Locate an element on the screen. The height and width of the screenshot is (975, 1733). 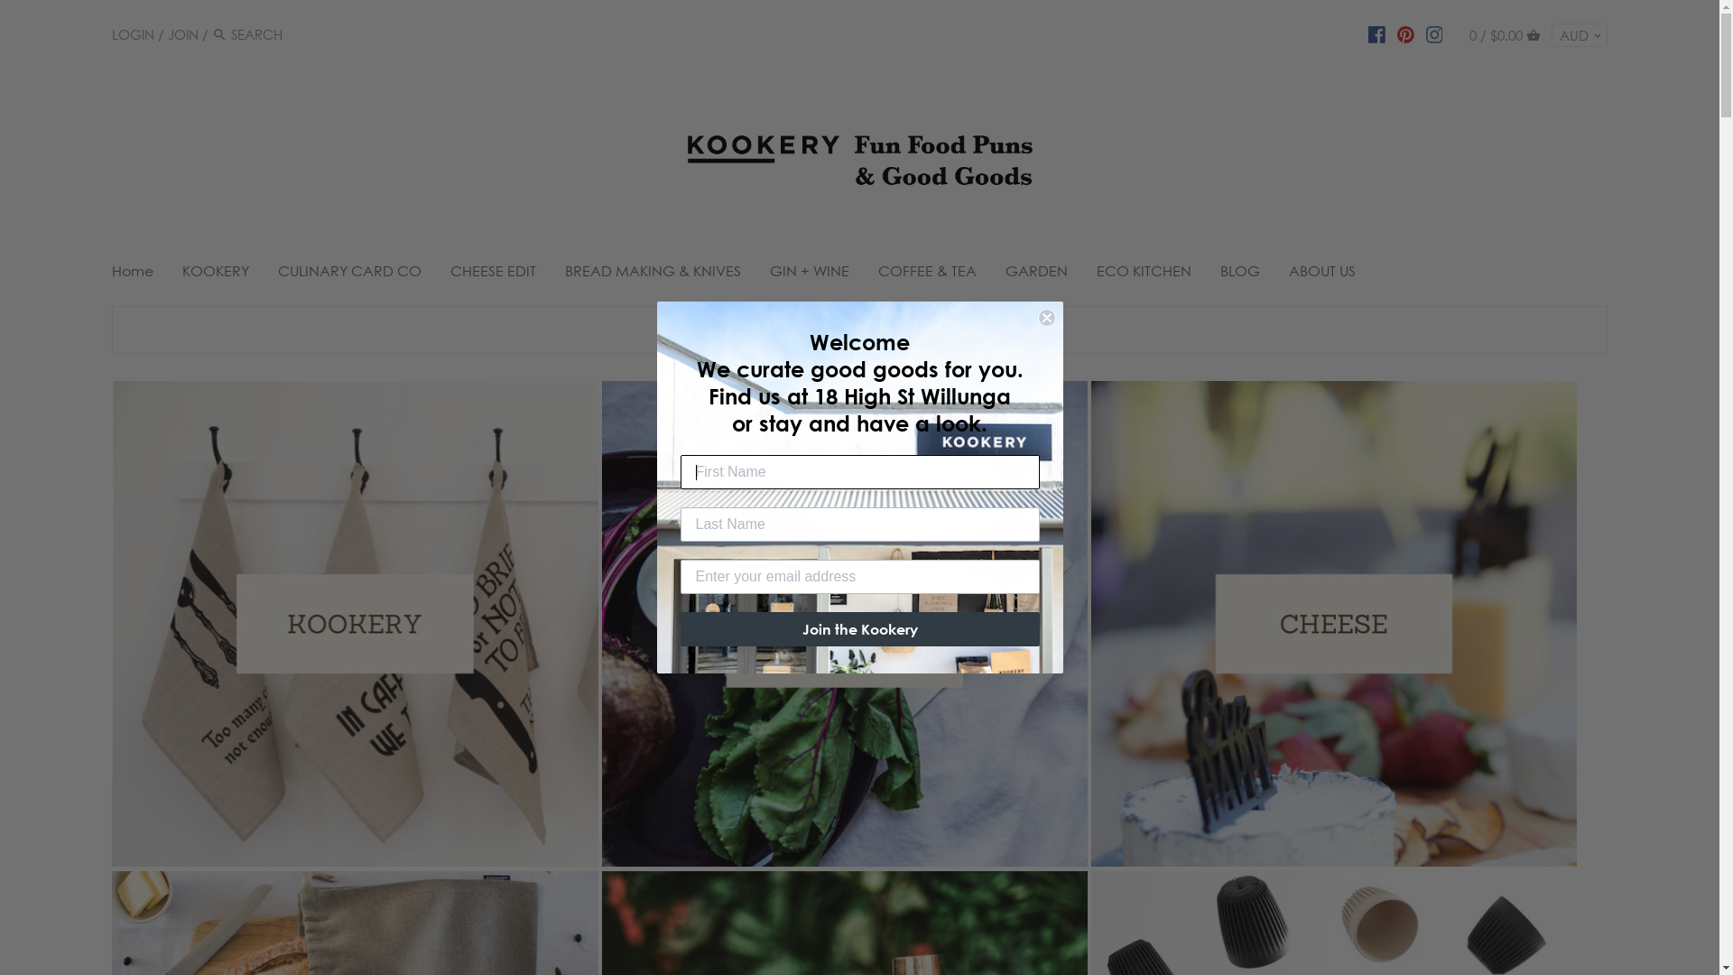
ECO KITCHEN is located at coordinates (1145, 274).